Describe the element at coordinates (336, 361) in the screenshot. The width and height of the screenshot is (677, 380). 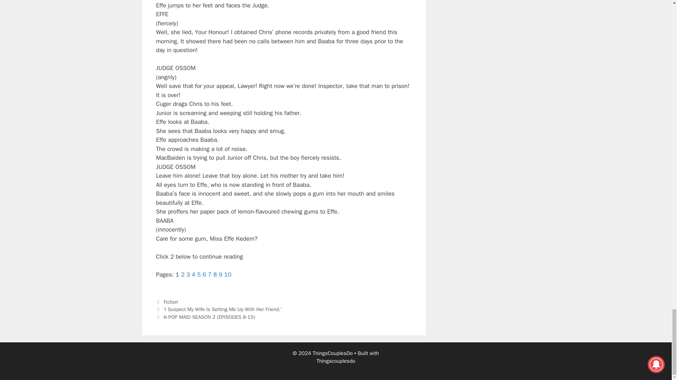
I see `Thingscouplesdo` at that location.